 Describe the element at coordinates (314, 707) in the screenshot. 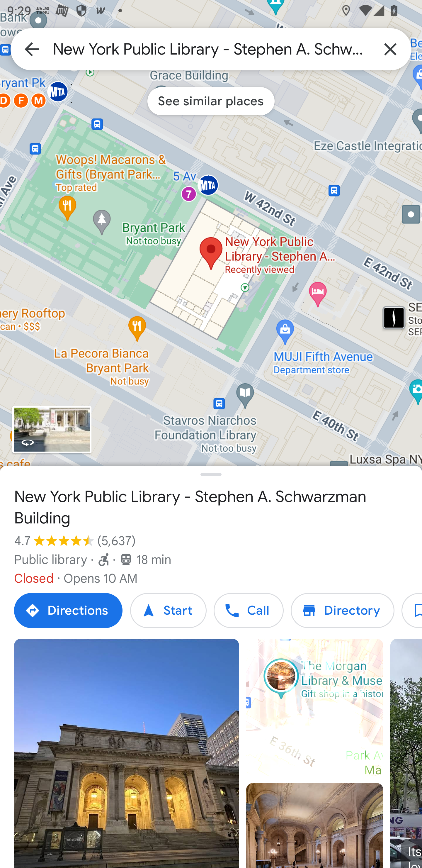

I see `Video` at that location.